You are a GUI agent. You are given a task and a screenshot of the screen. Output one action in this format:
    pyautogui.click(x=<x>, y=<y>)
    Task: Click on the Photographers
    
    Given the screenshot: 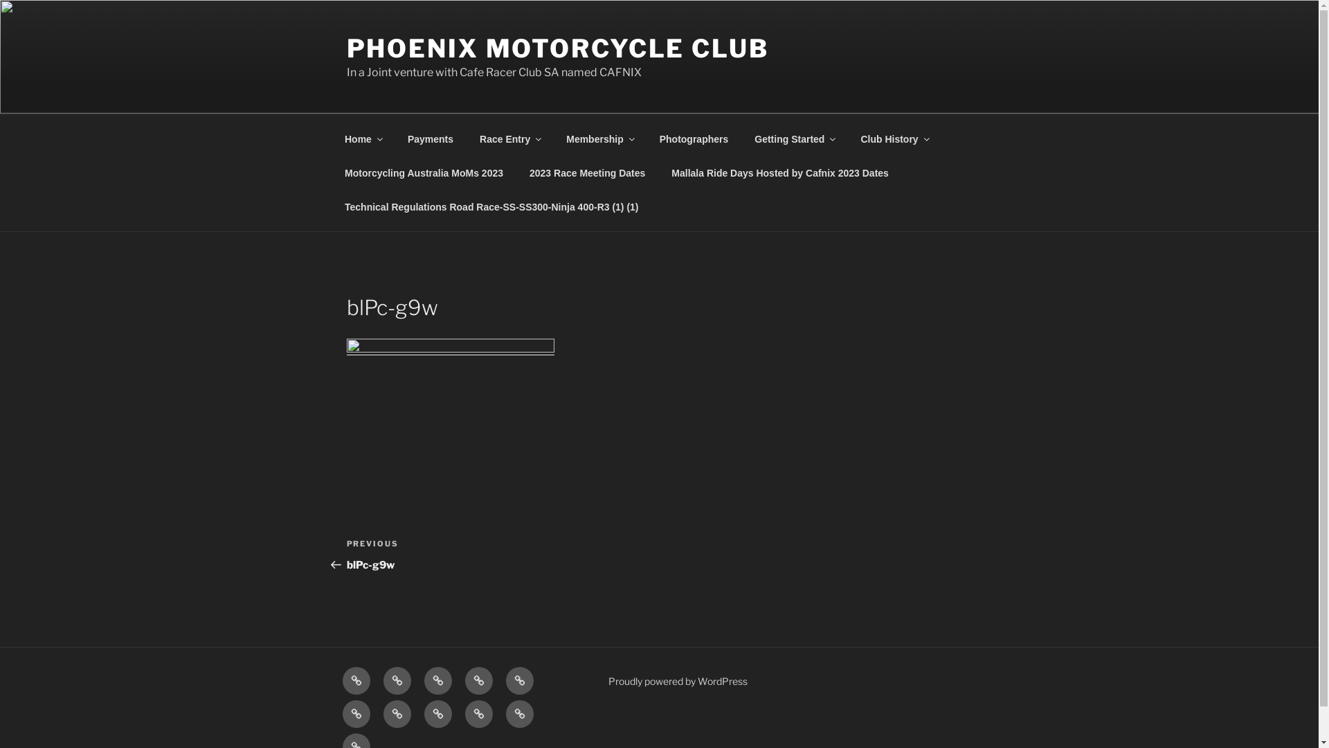 What is the action you would take?
    pyautogui.click(x=519, y=681)
    